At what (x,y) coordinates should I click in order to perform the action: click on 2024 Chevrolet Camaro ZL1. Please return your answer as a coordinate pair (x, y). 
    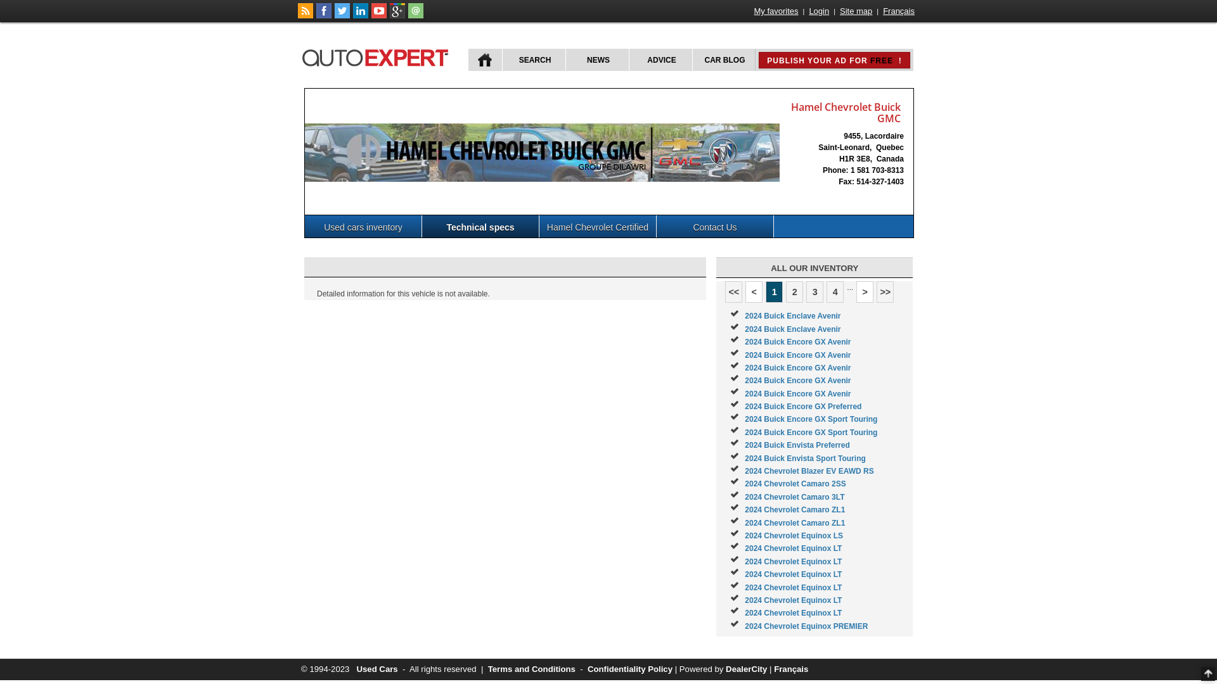
    Looking at the image, I should click on (795, 510).